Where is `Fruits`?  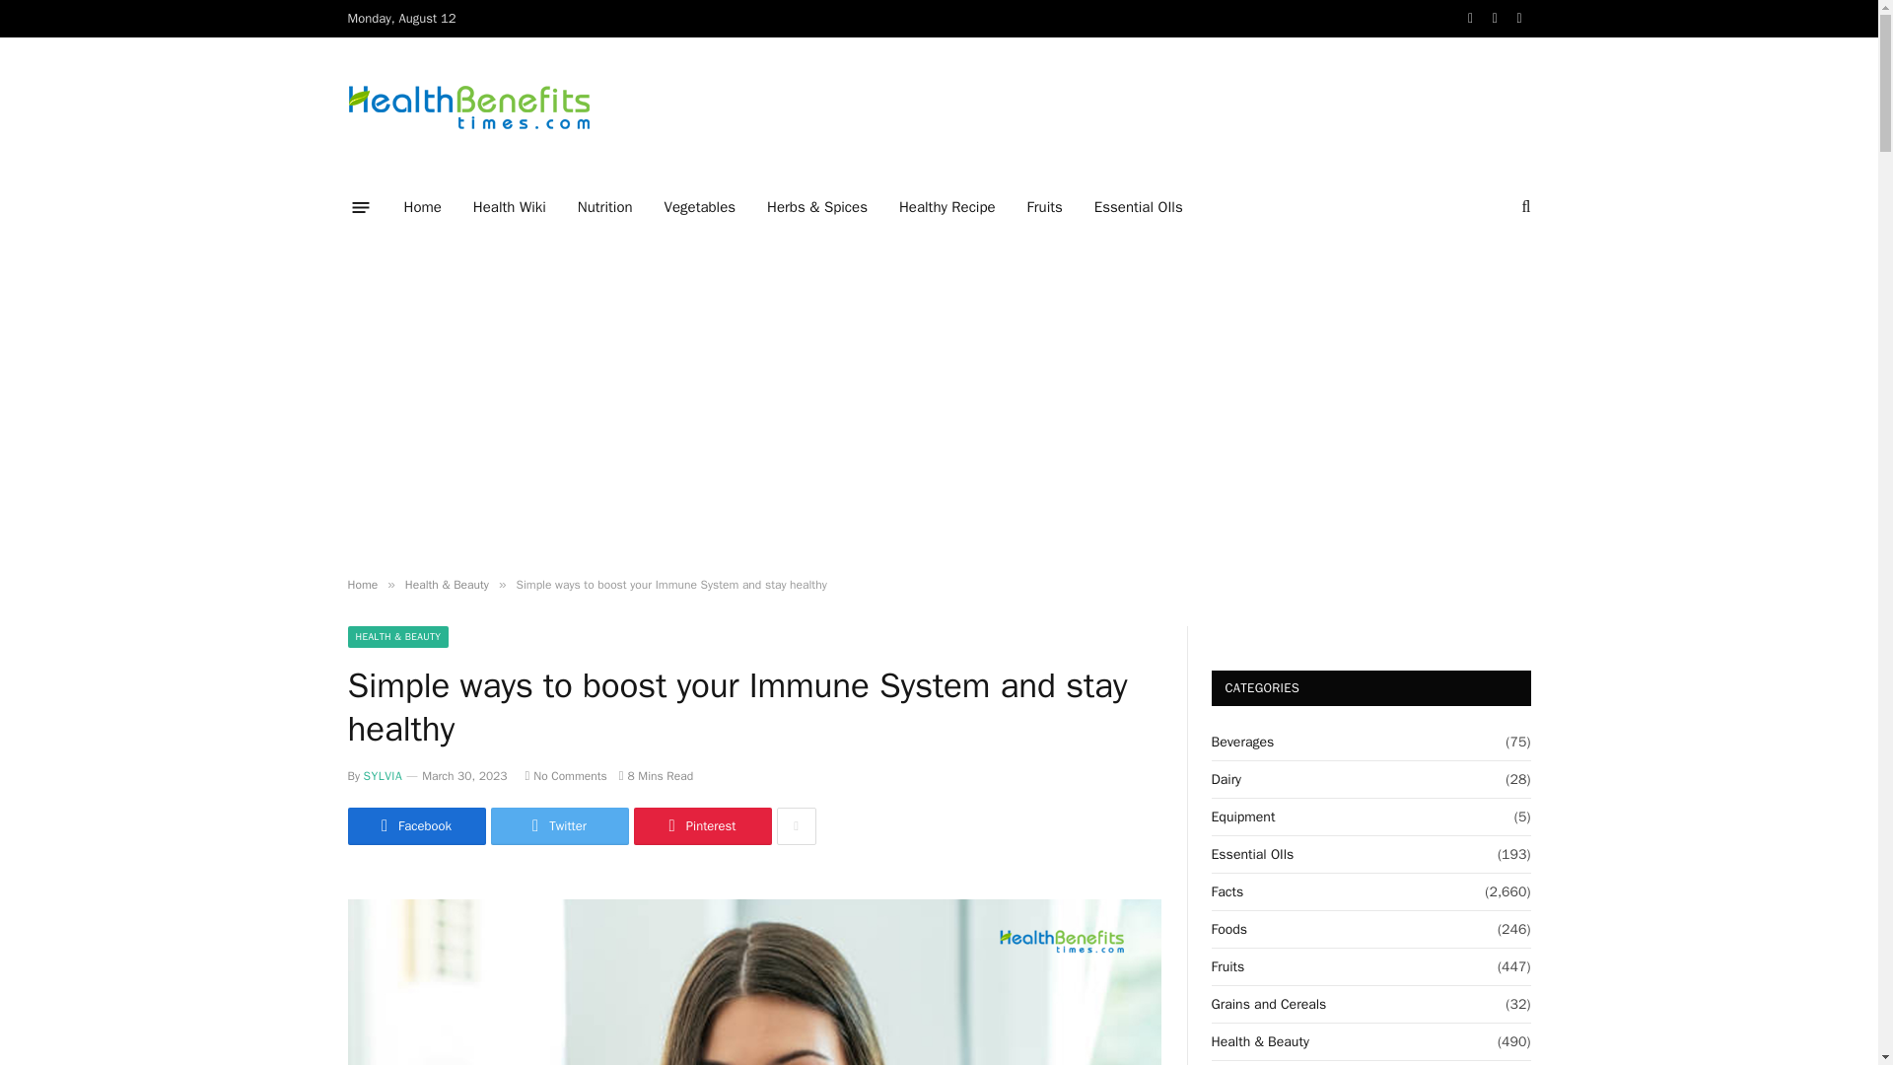 Fruits is located at coordinates (1045, 207).